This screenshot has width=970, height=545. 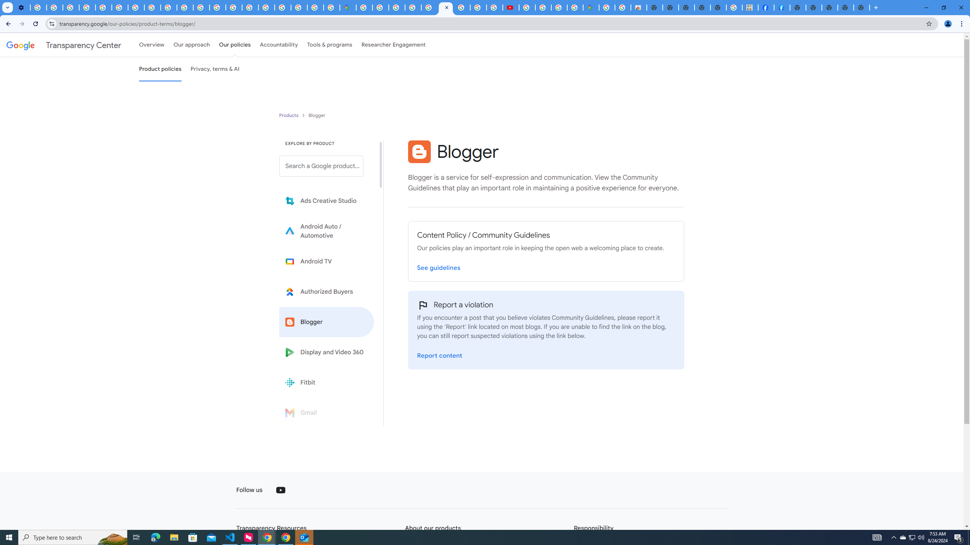 What do you see at coordinates (365, 8) in the screenshot?
I see `Sign in - Google Accounts` at bounding box center [365, 8].